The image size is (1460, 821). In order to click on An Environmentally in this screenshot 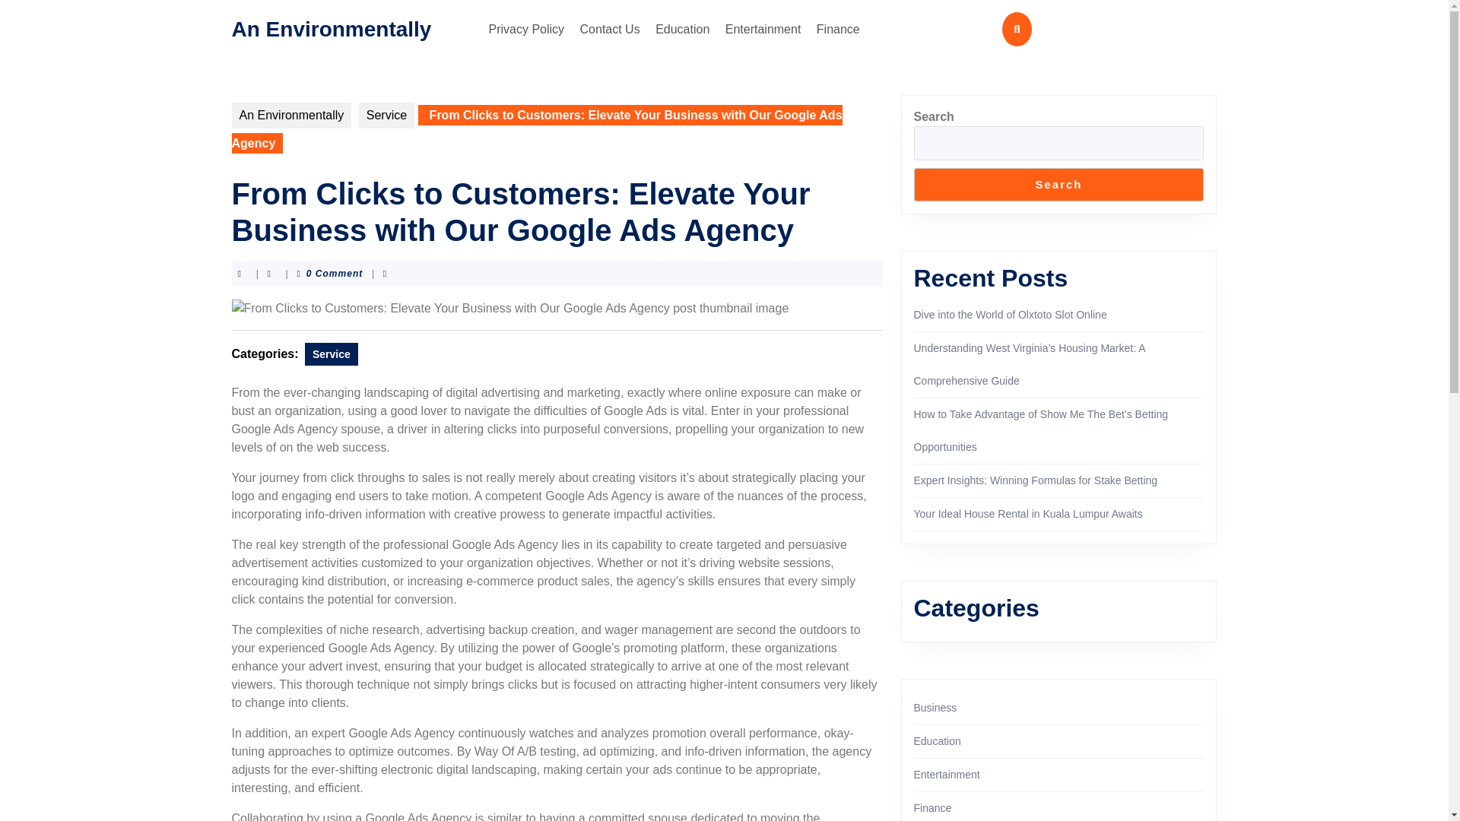, I will do `click(290, 116)`.